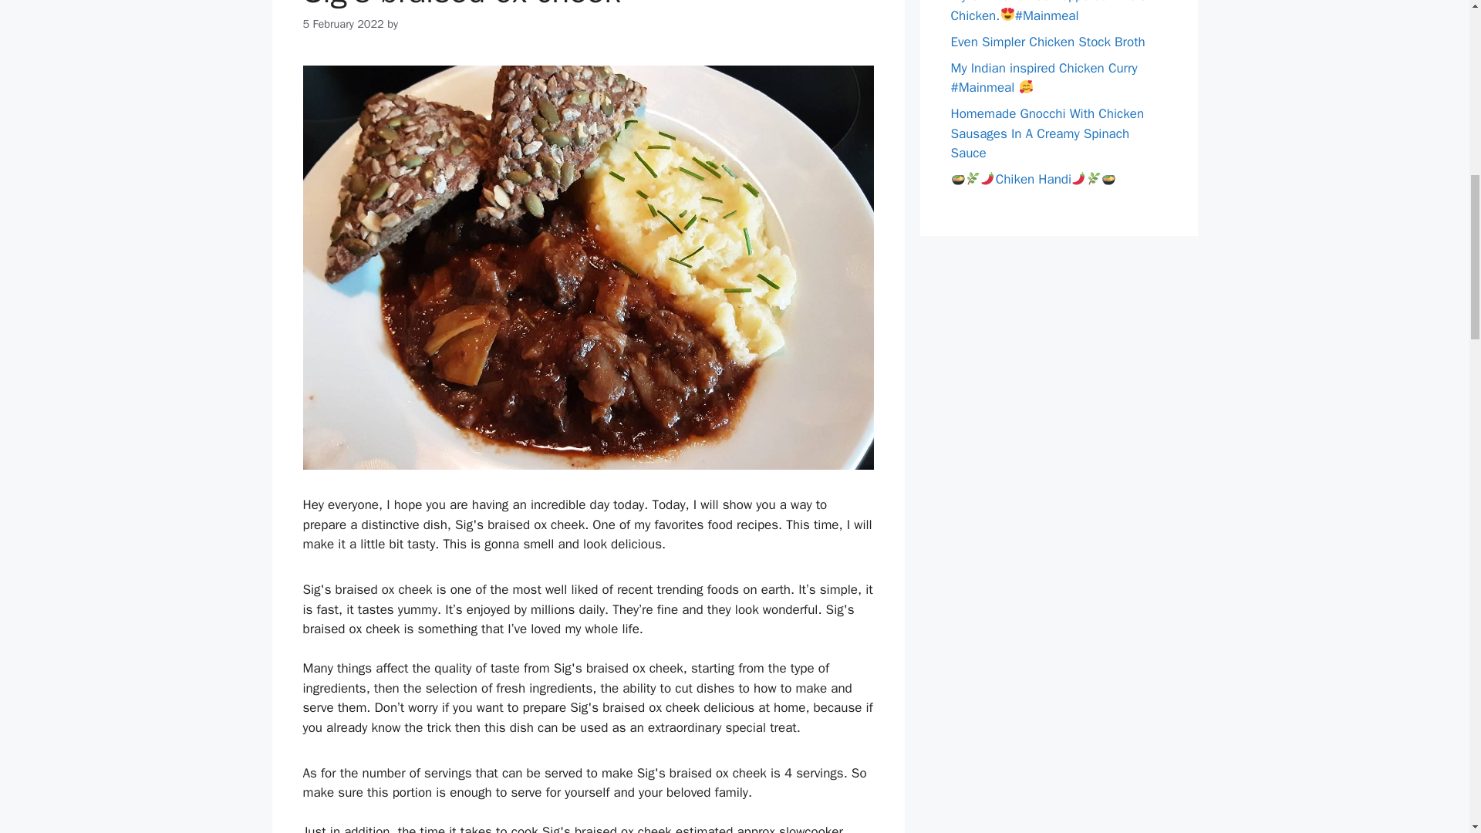 The height and width of the screenshot is (833, 1481). I want to click on Chiken Handi, so click(1034, 179).